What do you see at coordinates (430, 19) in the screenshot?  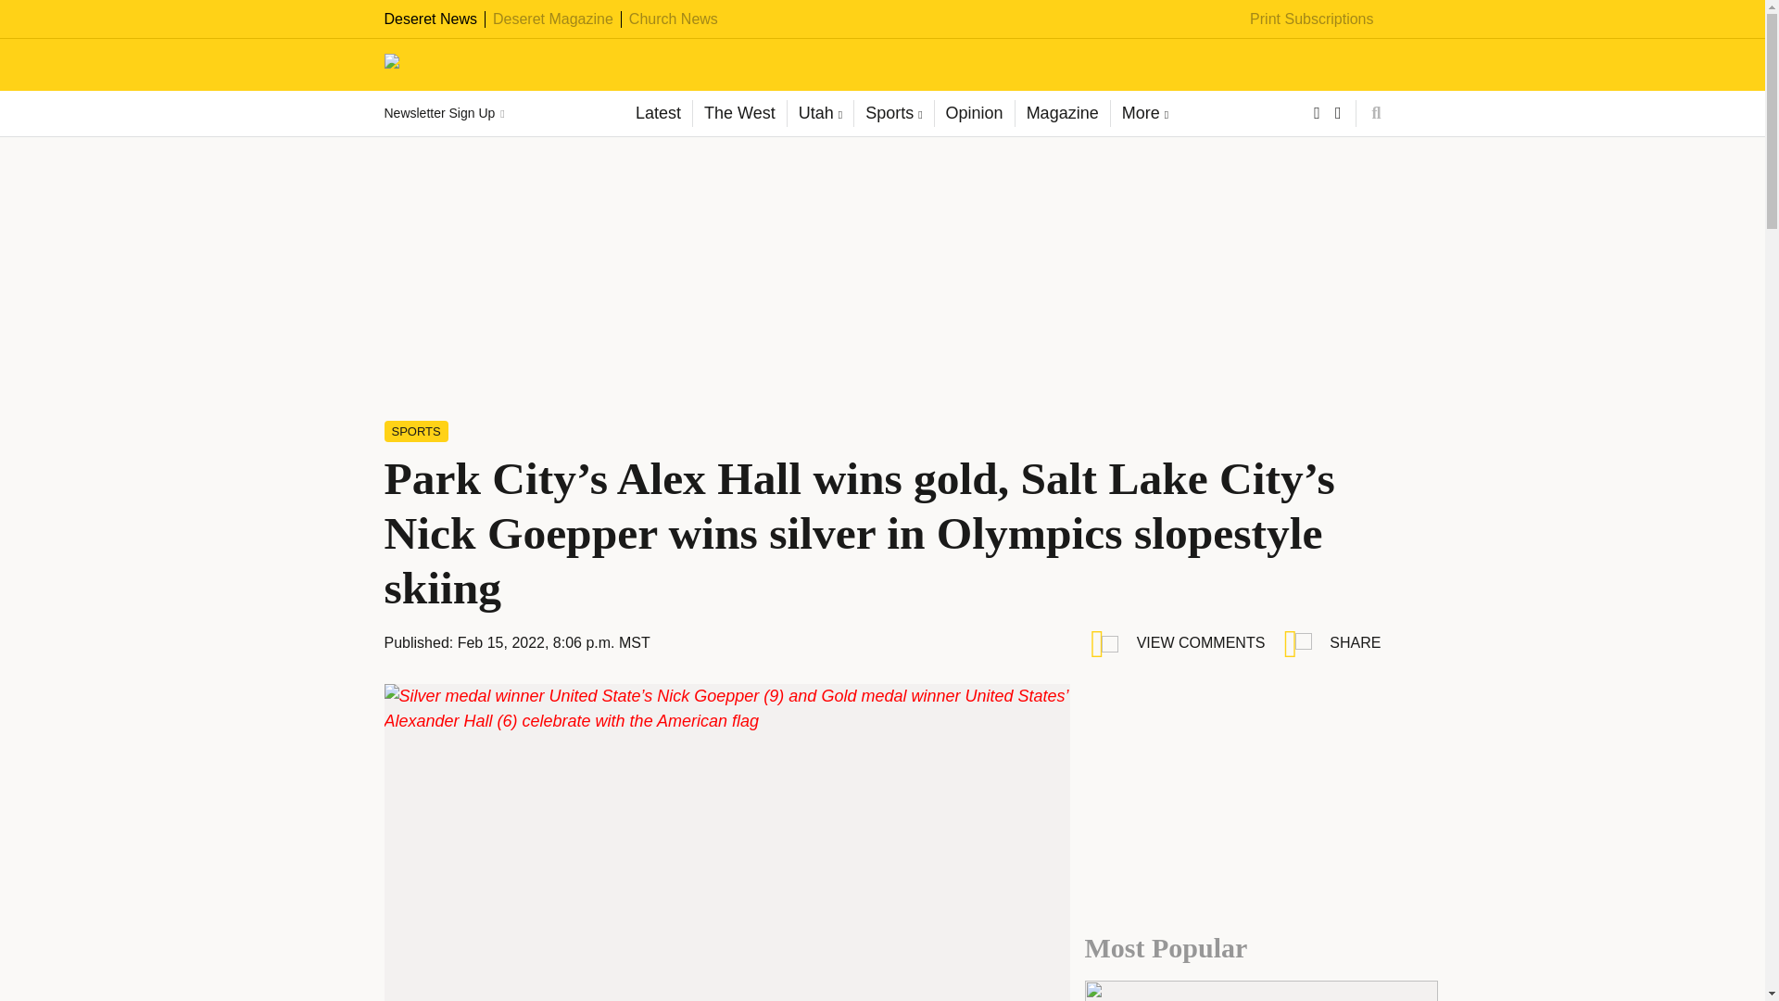 I see `Deseret News` at bounding box center [430, 19].